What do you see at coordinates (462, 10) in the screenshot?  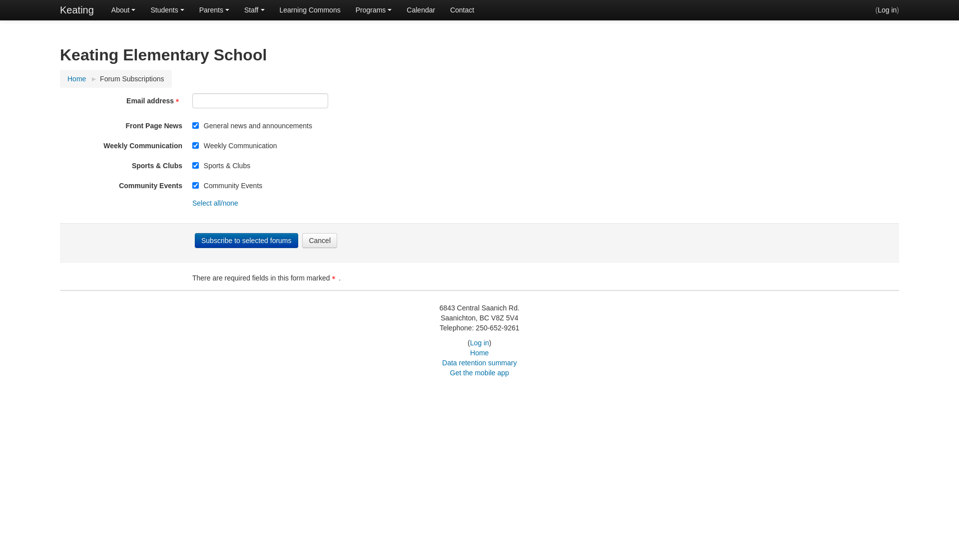 I see `Contact` at bounding box center [462, 10].